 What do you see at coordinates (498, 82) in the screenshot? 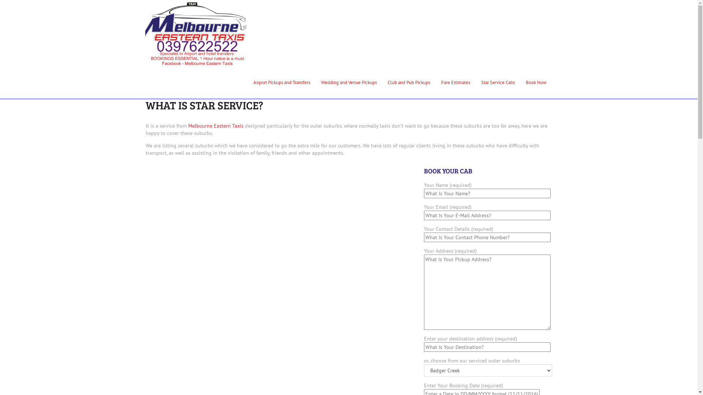
I see `Star Service Cabs` at bounding box center [498, 82].